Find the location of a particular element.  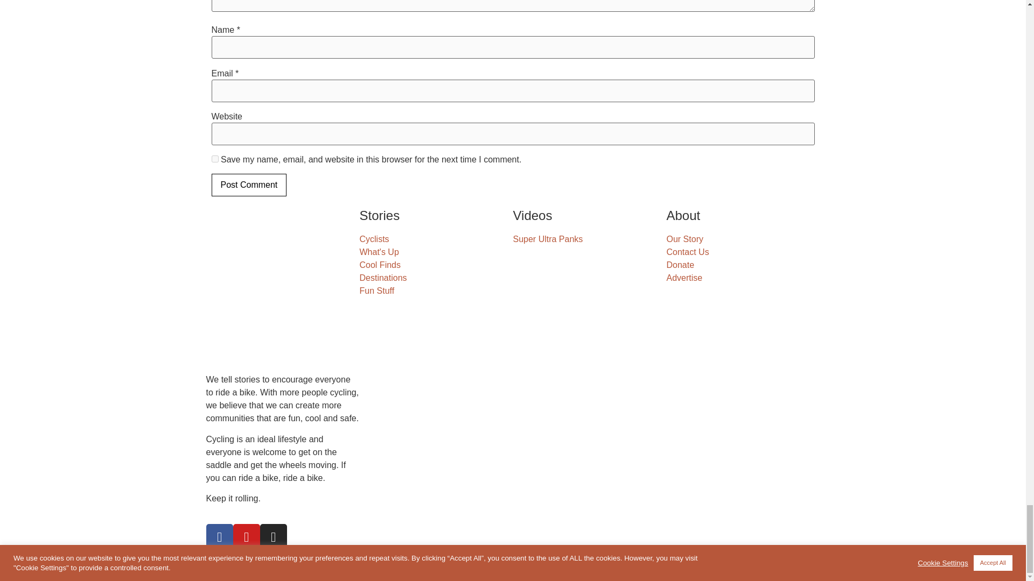

yes is located at coordinates (214, 159).